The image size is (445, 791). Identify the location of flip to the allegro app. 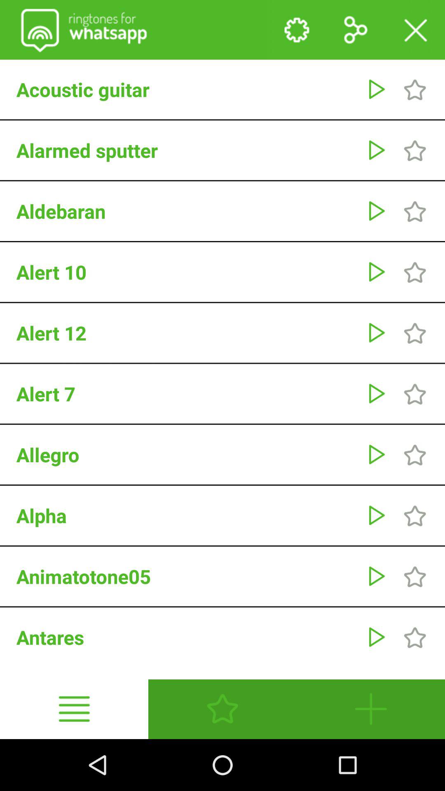
(187, 454).